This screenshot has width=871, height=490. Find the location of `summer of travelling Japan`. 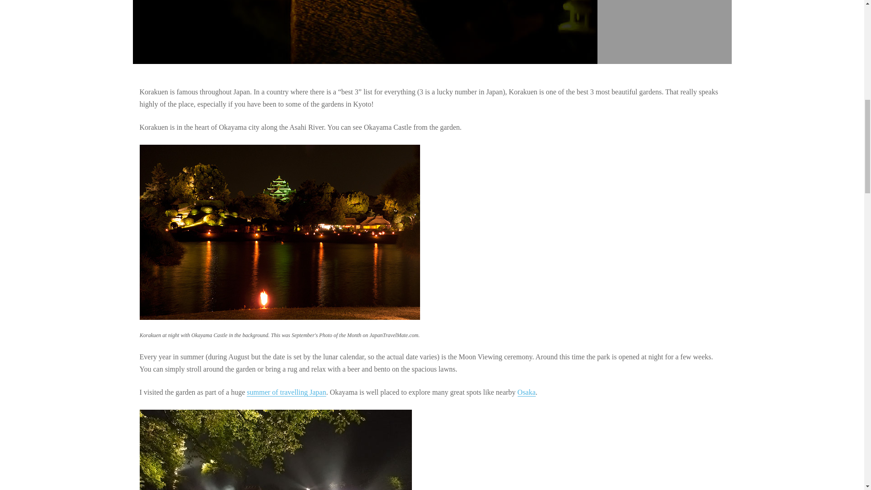

summer of travelling Japan is located at coordinates (286, 392).